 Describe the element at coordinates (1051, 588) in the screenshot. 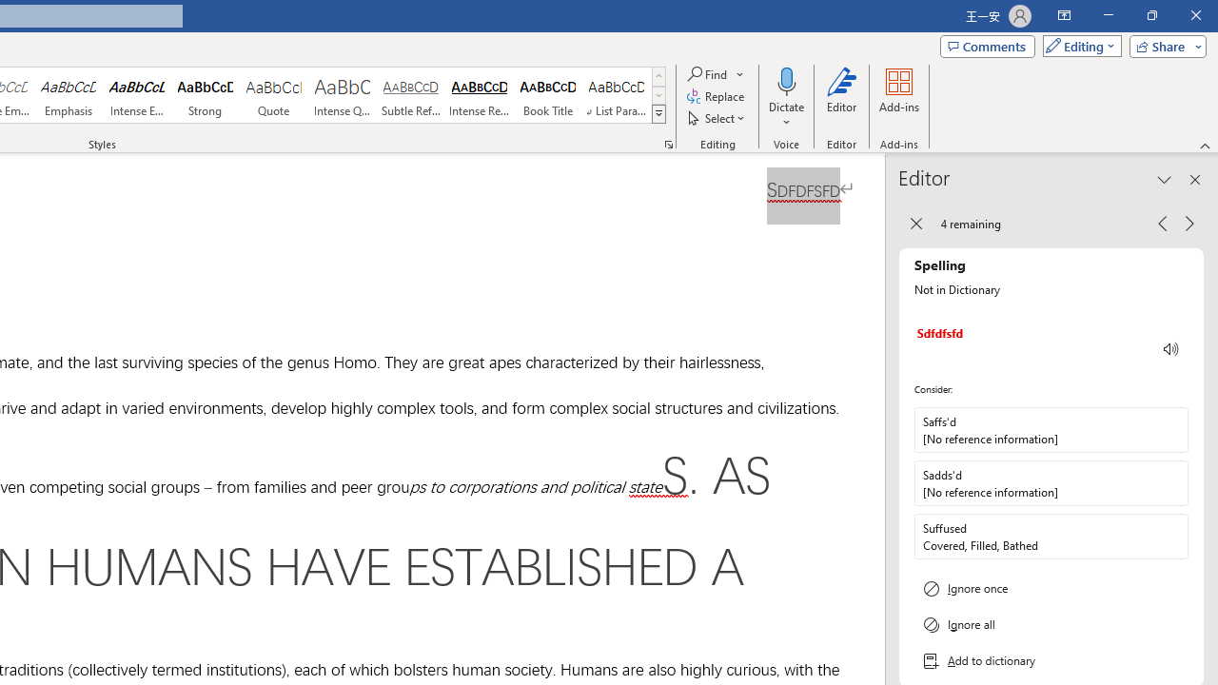

I see `Ignore once` at that location.